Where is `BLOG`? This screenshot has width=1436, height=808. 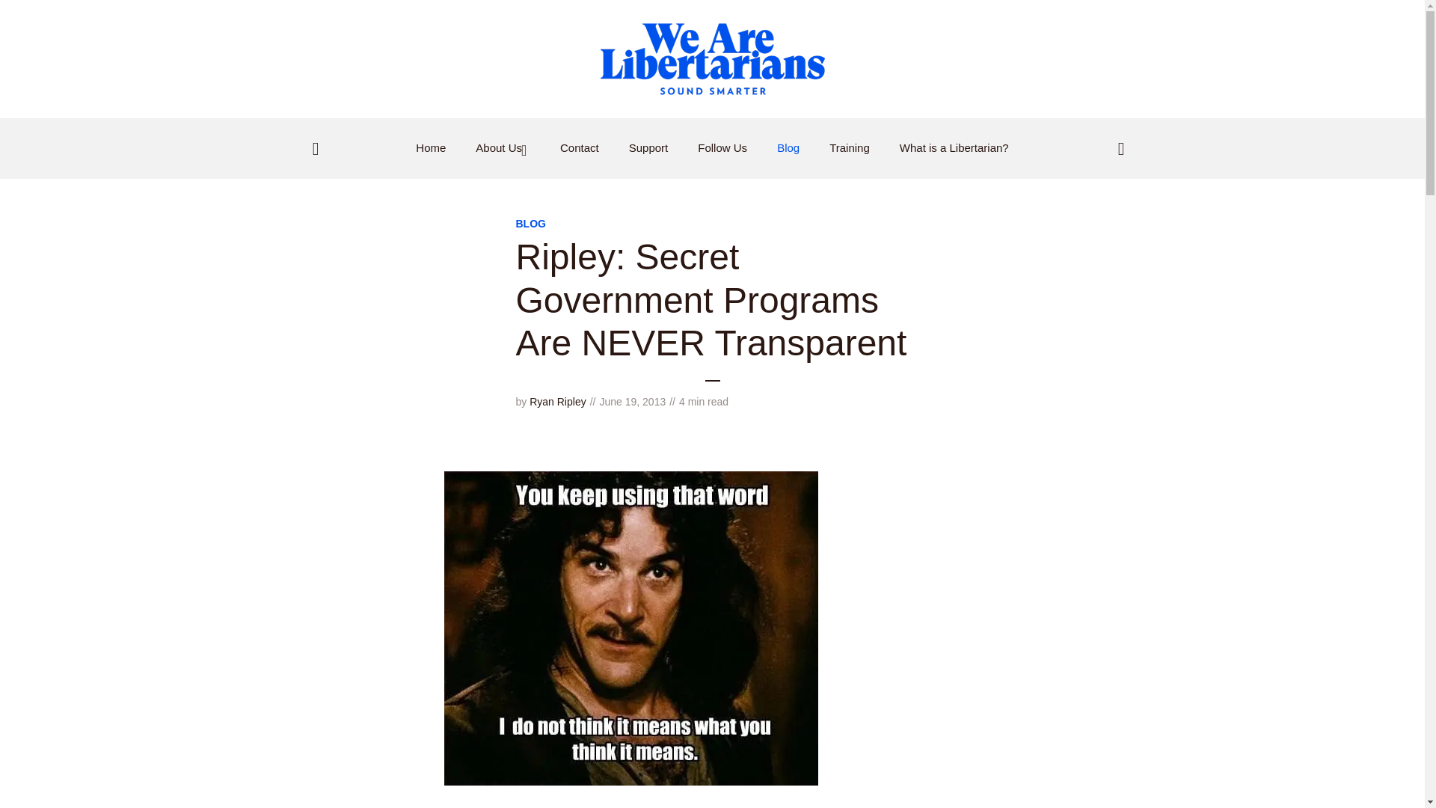
BLOG is located at coordinates (530, 223).